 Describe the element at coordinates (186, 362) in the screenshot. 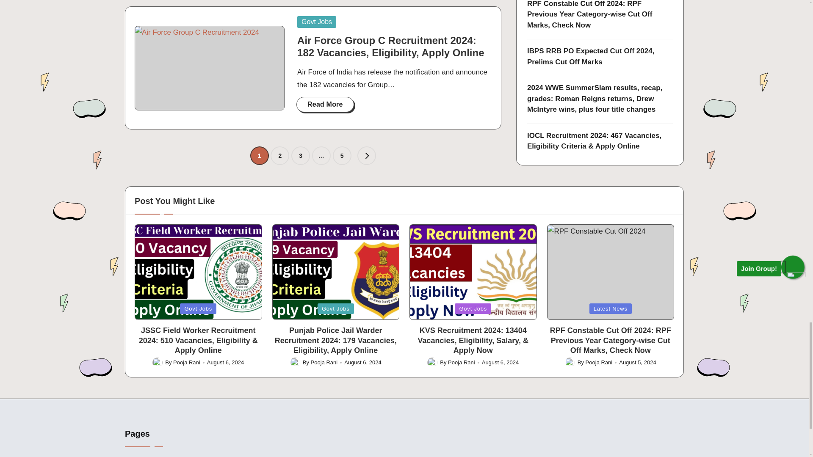

I see `View all posts by Pooja Rani` at that location.